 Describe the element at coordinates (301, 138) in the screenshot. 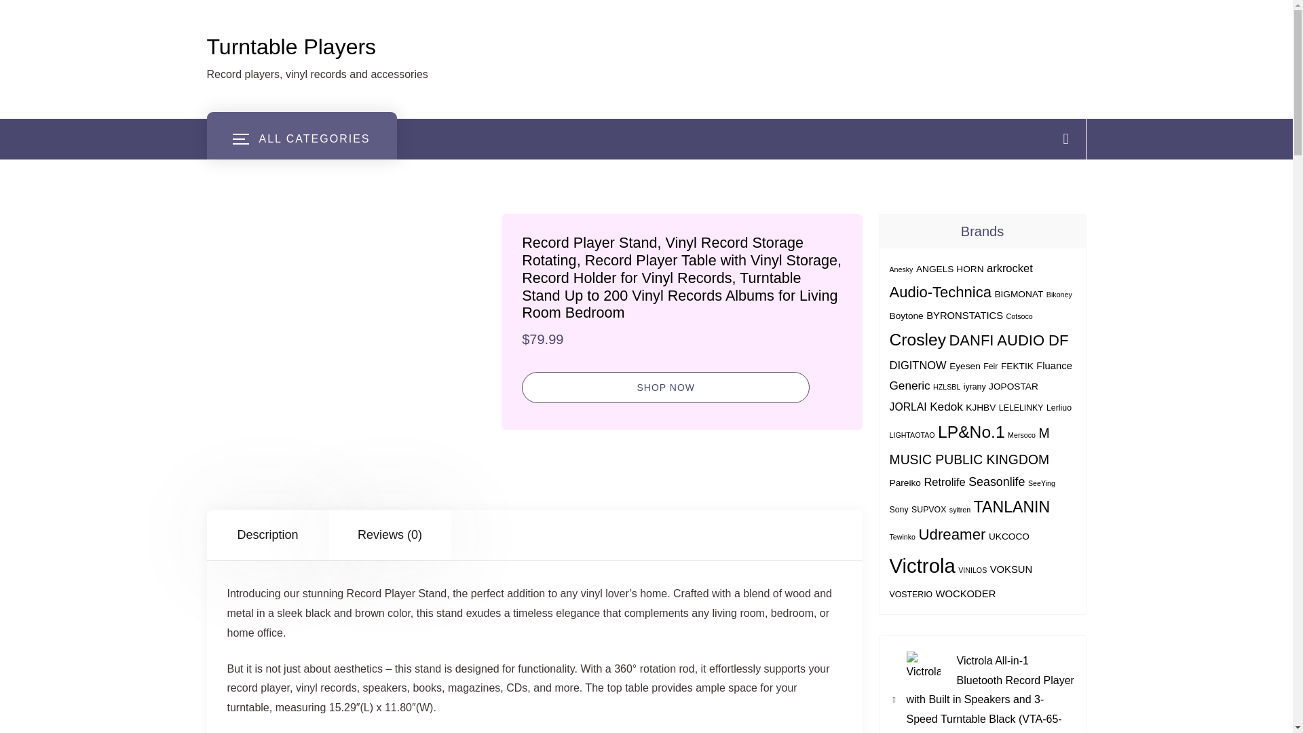

I see `ALL CATEGORIES` at that location.